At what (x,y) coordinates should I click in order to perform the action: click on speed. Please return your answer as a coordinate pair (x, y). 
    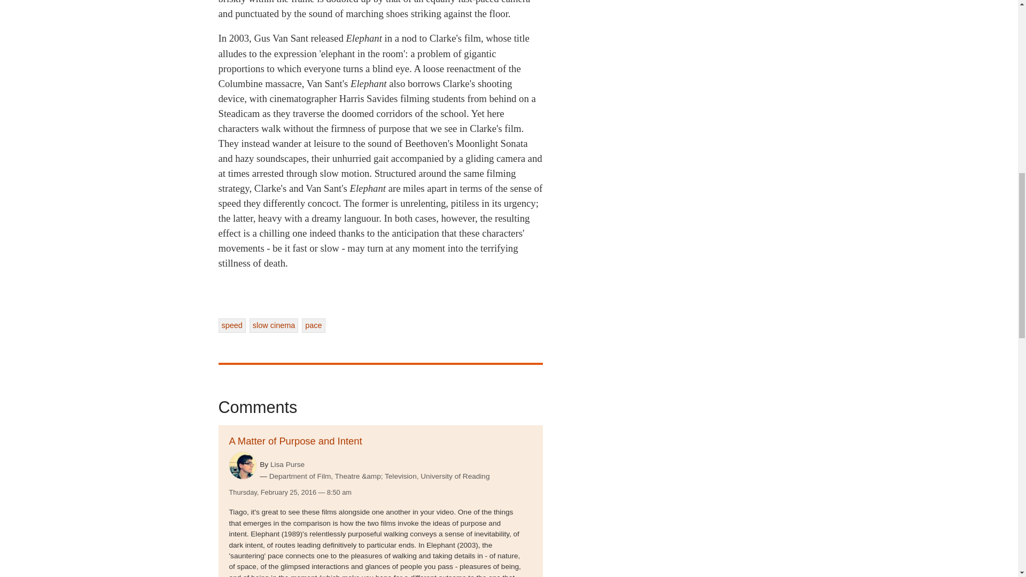
    Looking at the image, I should click on (231, 325).